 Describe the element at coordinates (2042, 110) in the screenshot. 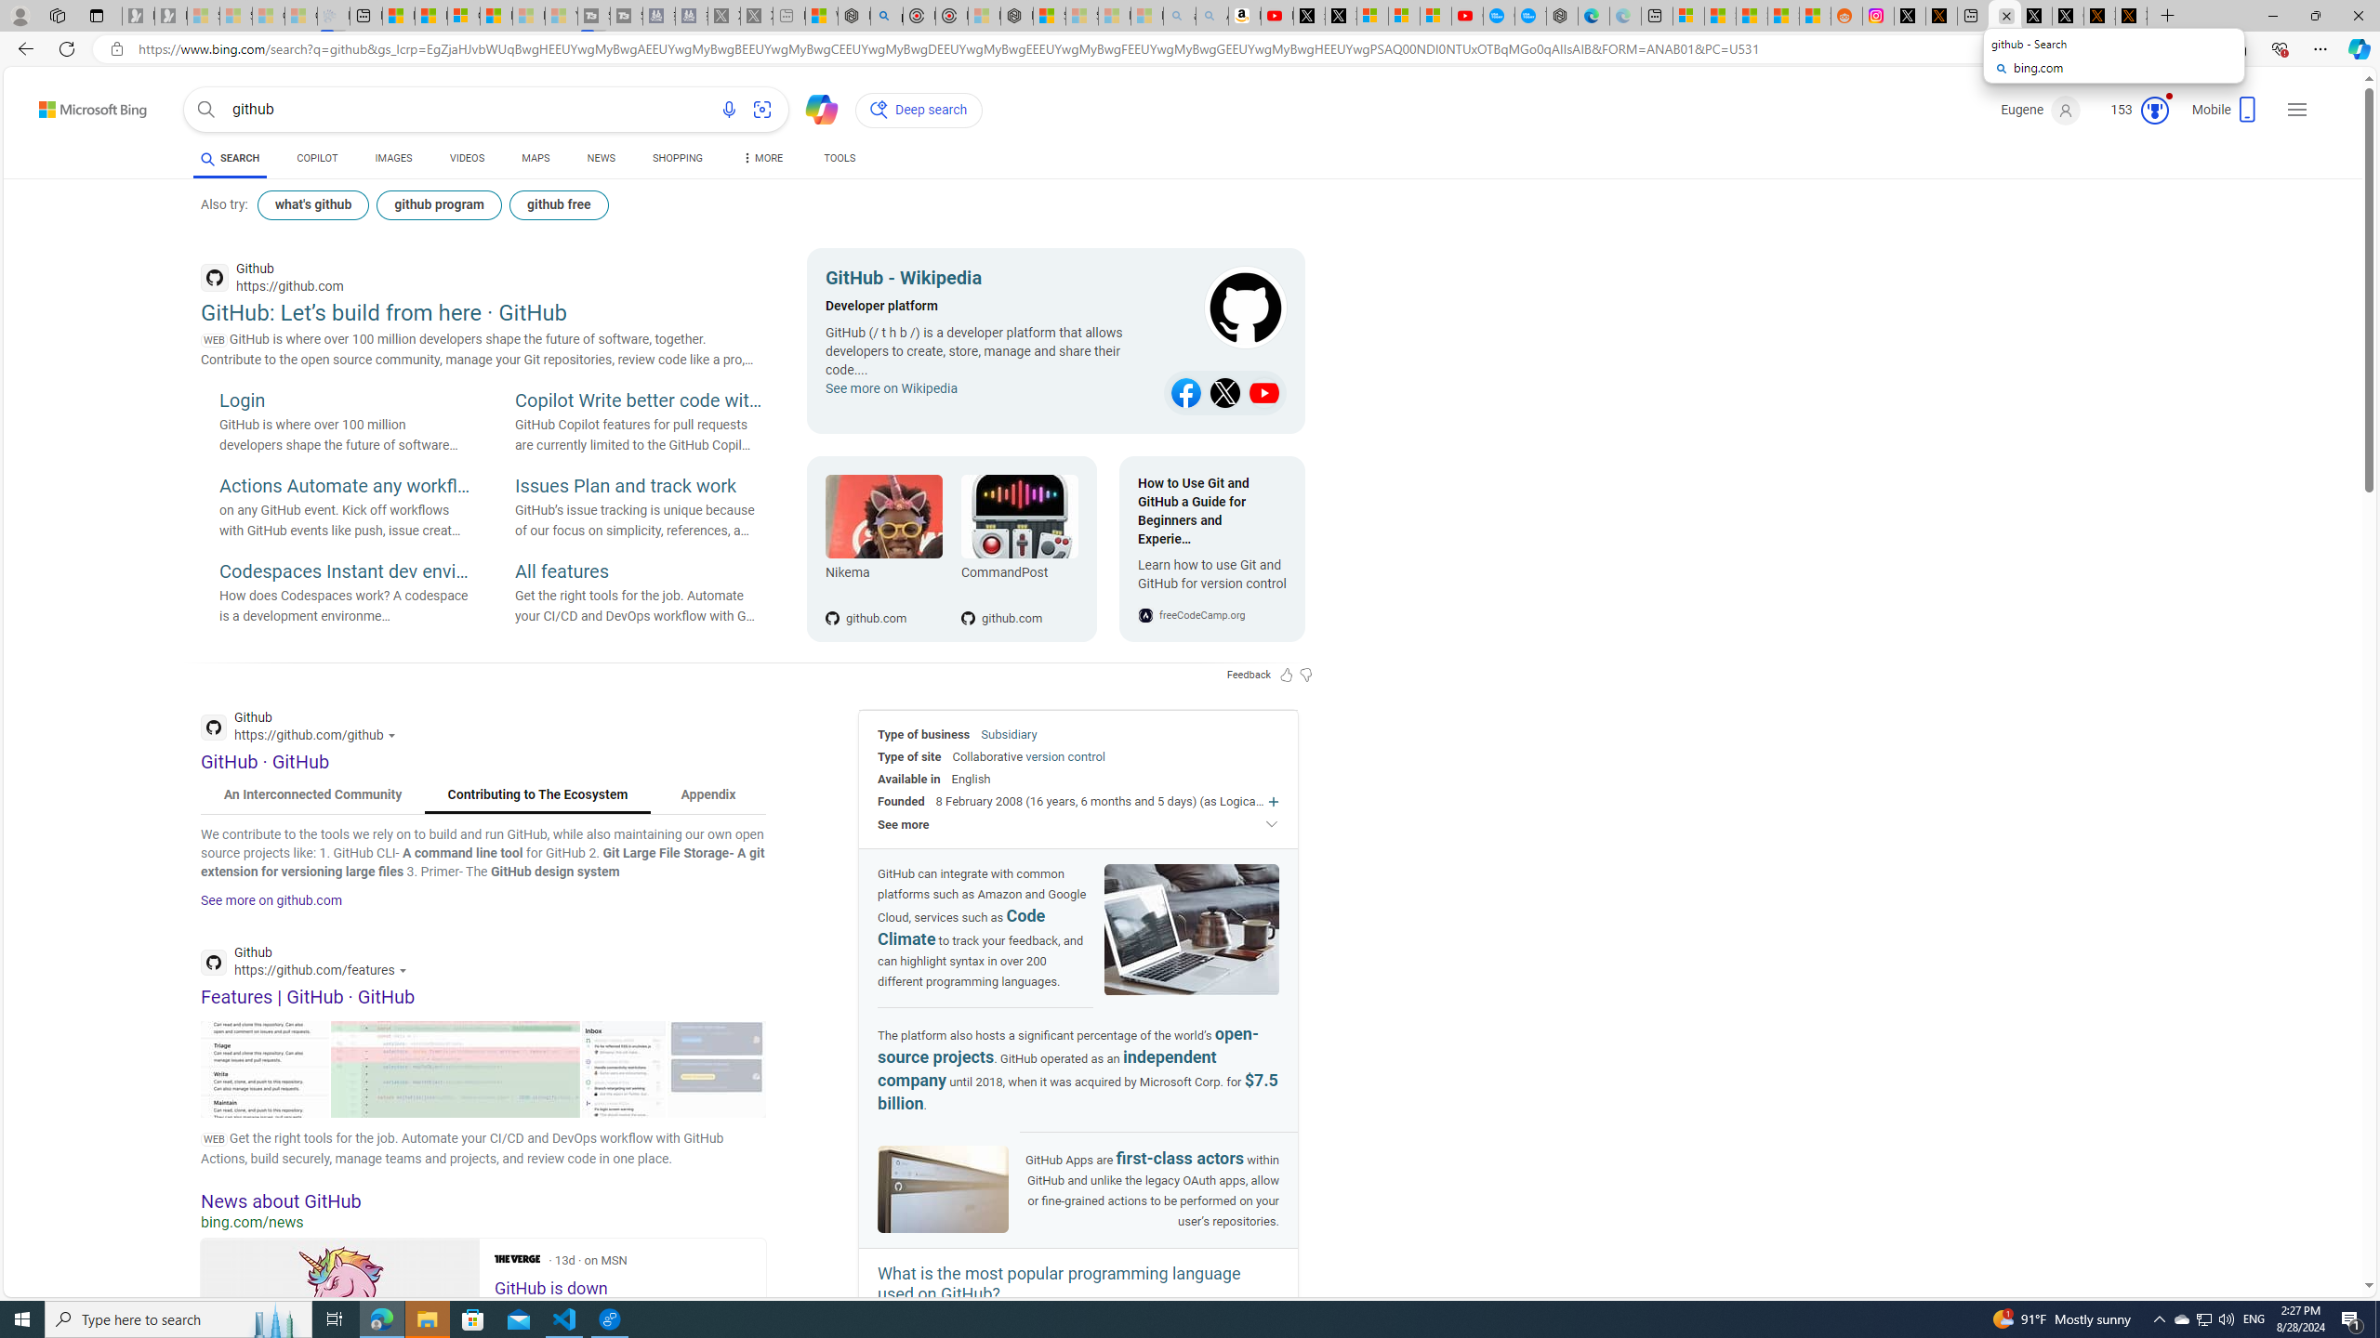

I see `Eugene` at that location.